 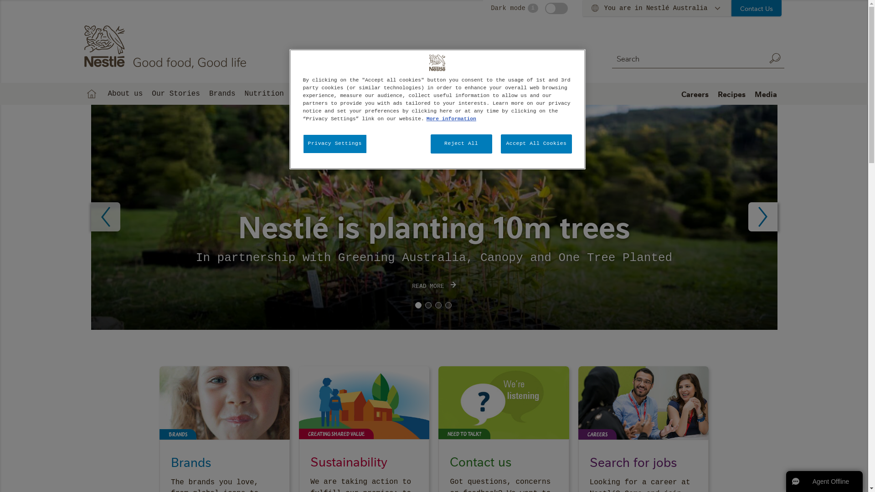 What do you see at coordinates (731, 94) in the screenshot?
I see `Recipes` at bounding box center [731, 94].